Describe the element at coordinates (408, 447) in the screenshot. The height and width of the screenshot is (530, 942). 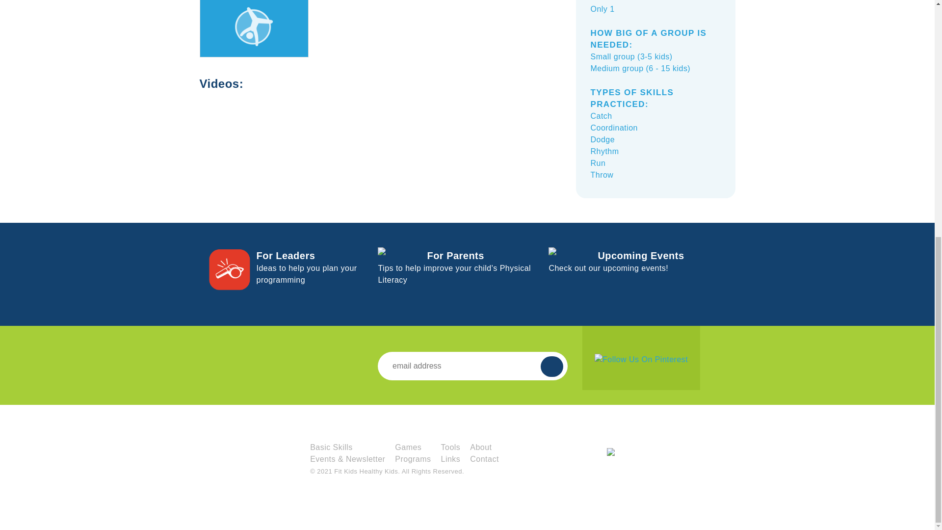
I see `Games` at that location.